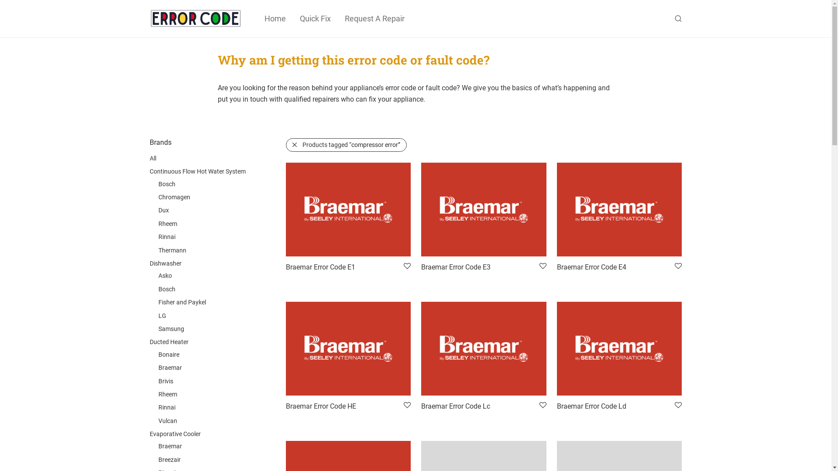 This screenshot has height=471, width=838. Describe the element at coordinates (169, 460) in the screenshot. I see `Breezair` at that location.